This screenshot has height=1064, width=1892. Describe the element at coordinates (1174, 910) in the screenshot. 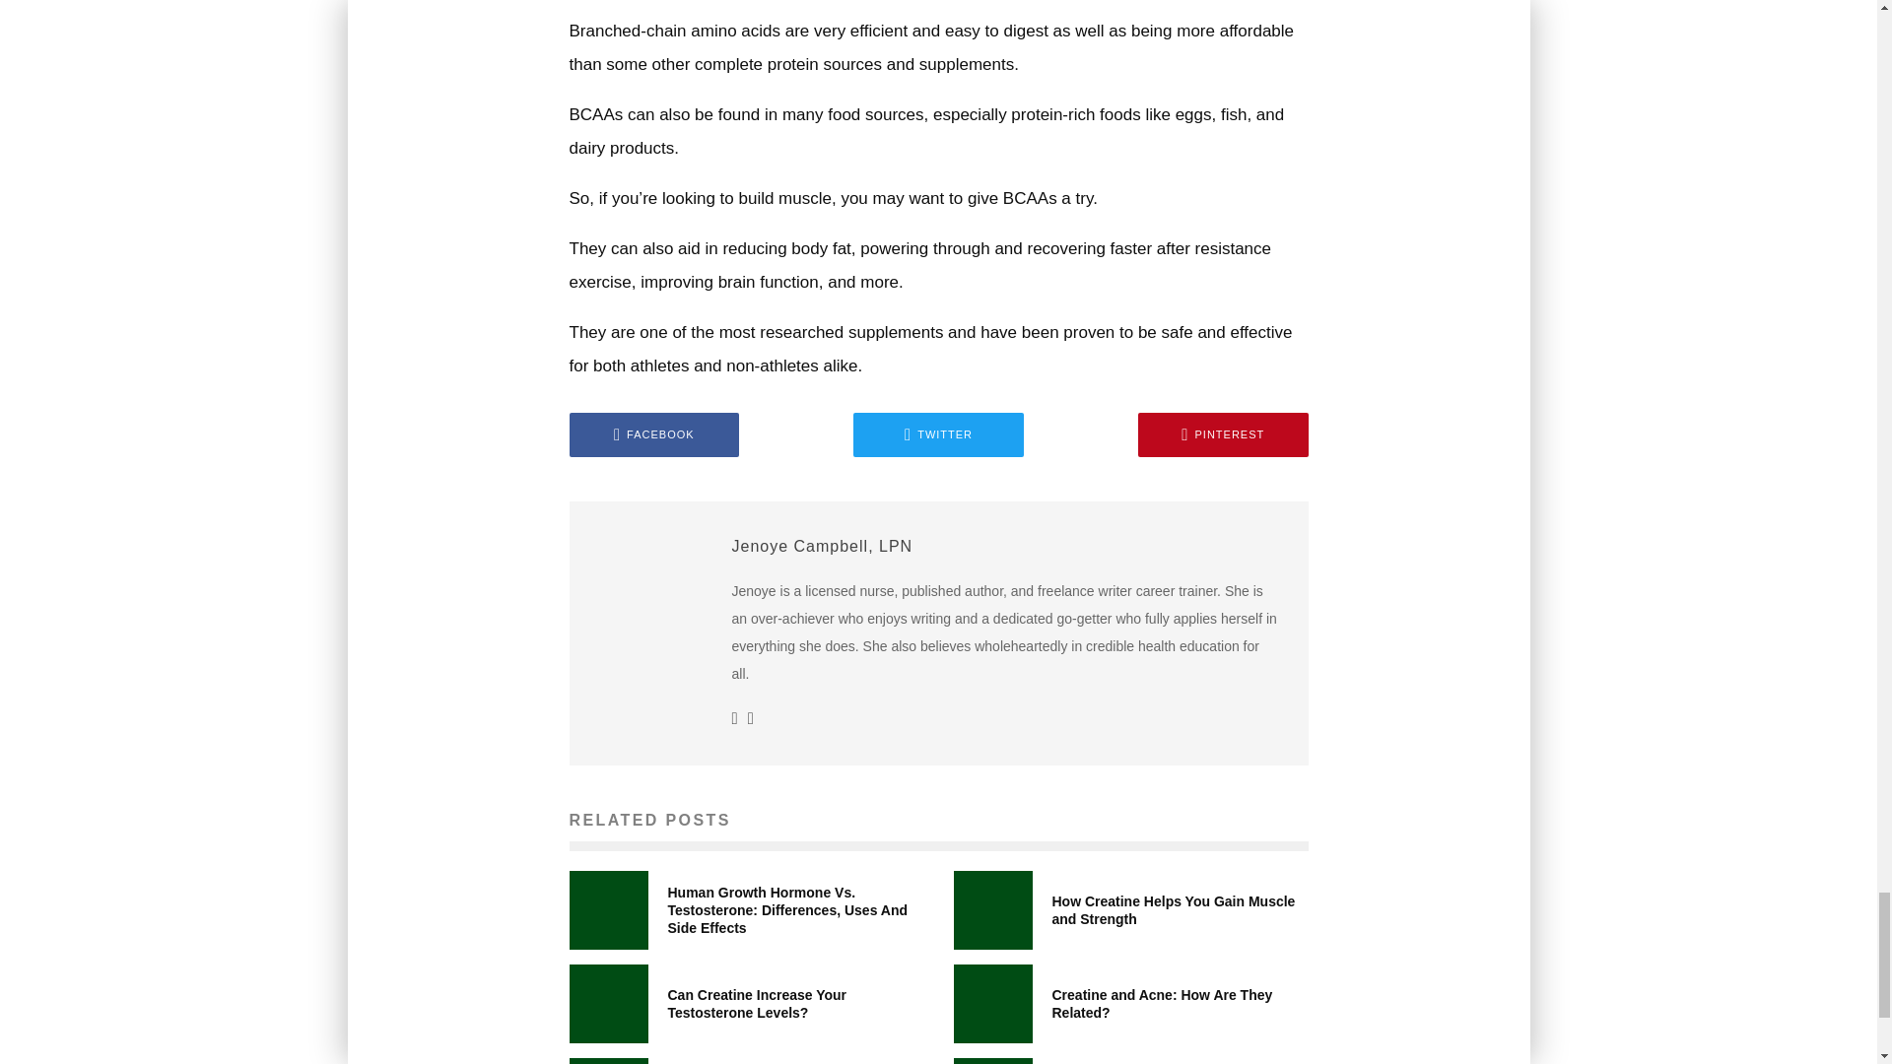

I see `How Creatine Helps You Gain Muscle and Strength` at that location.